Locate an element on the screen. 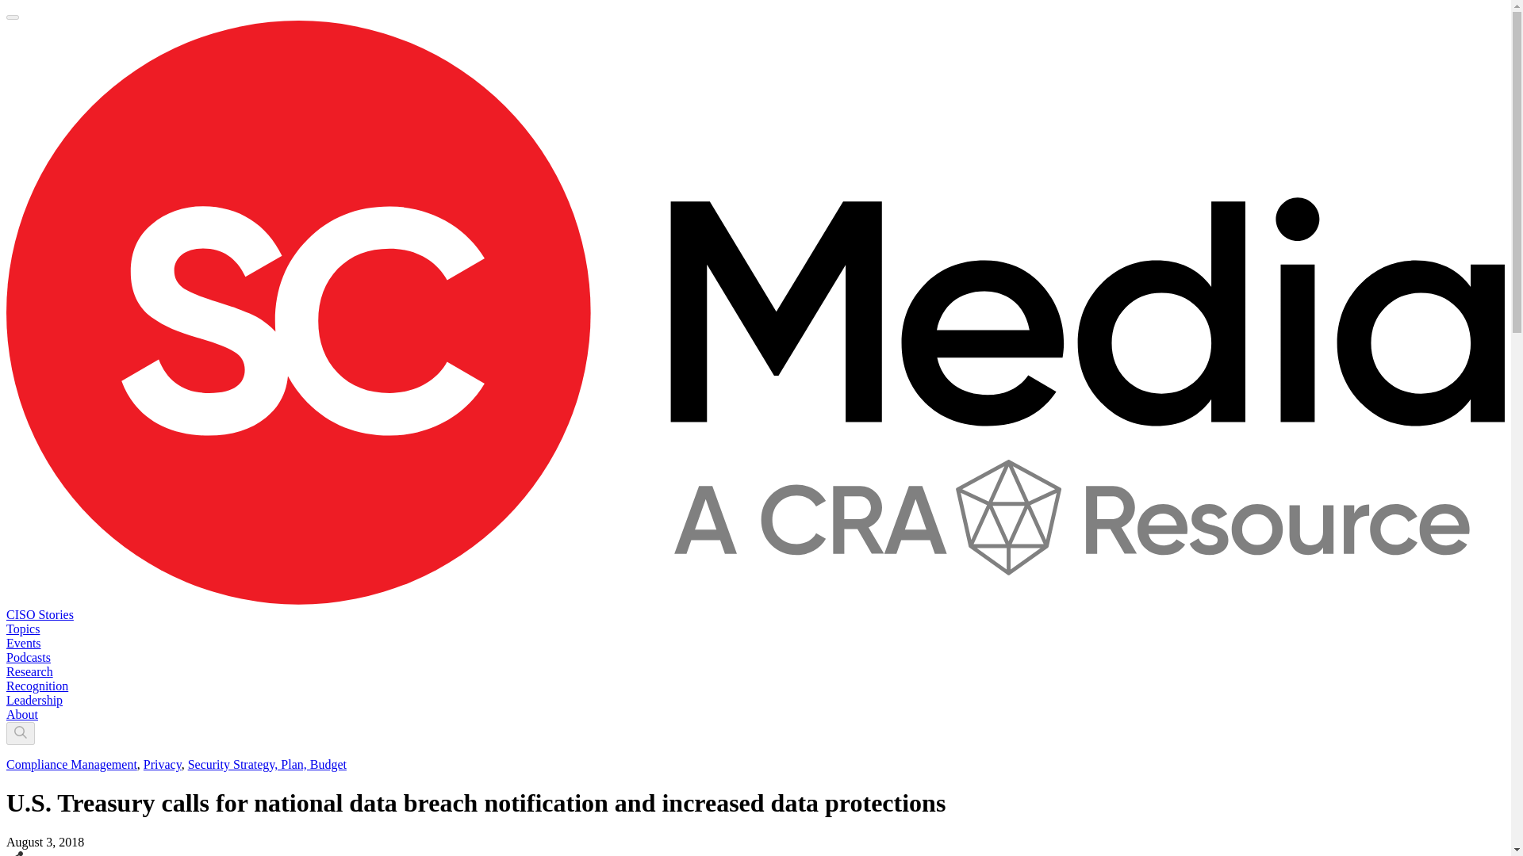 Image resolution: width=1523 pixels, height=856 pixels. About is located at coordinates (22, 715).